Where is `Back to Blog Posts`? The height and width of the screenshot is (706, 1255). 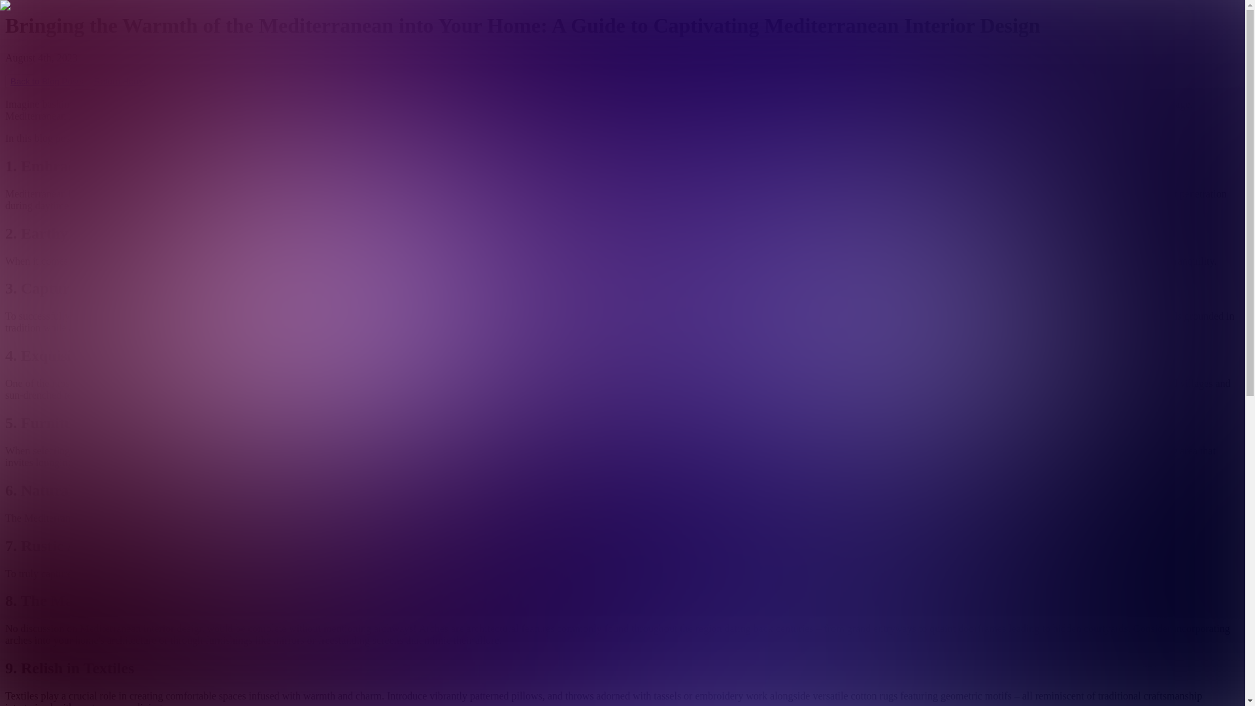
Back to Blog Posts is located at coordinates (47, 81).